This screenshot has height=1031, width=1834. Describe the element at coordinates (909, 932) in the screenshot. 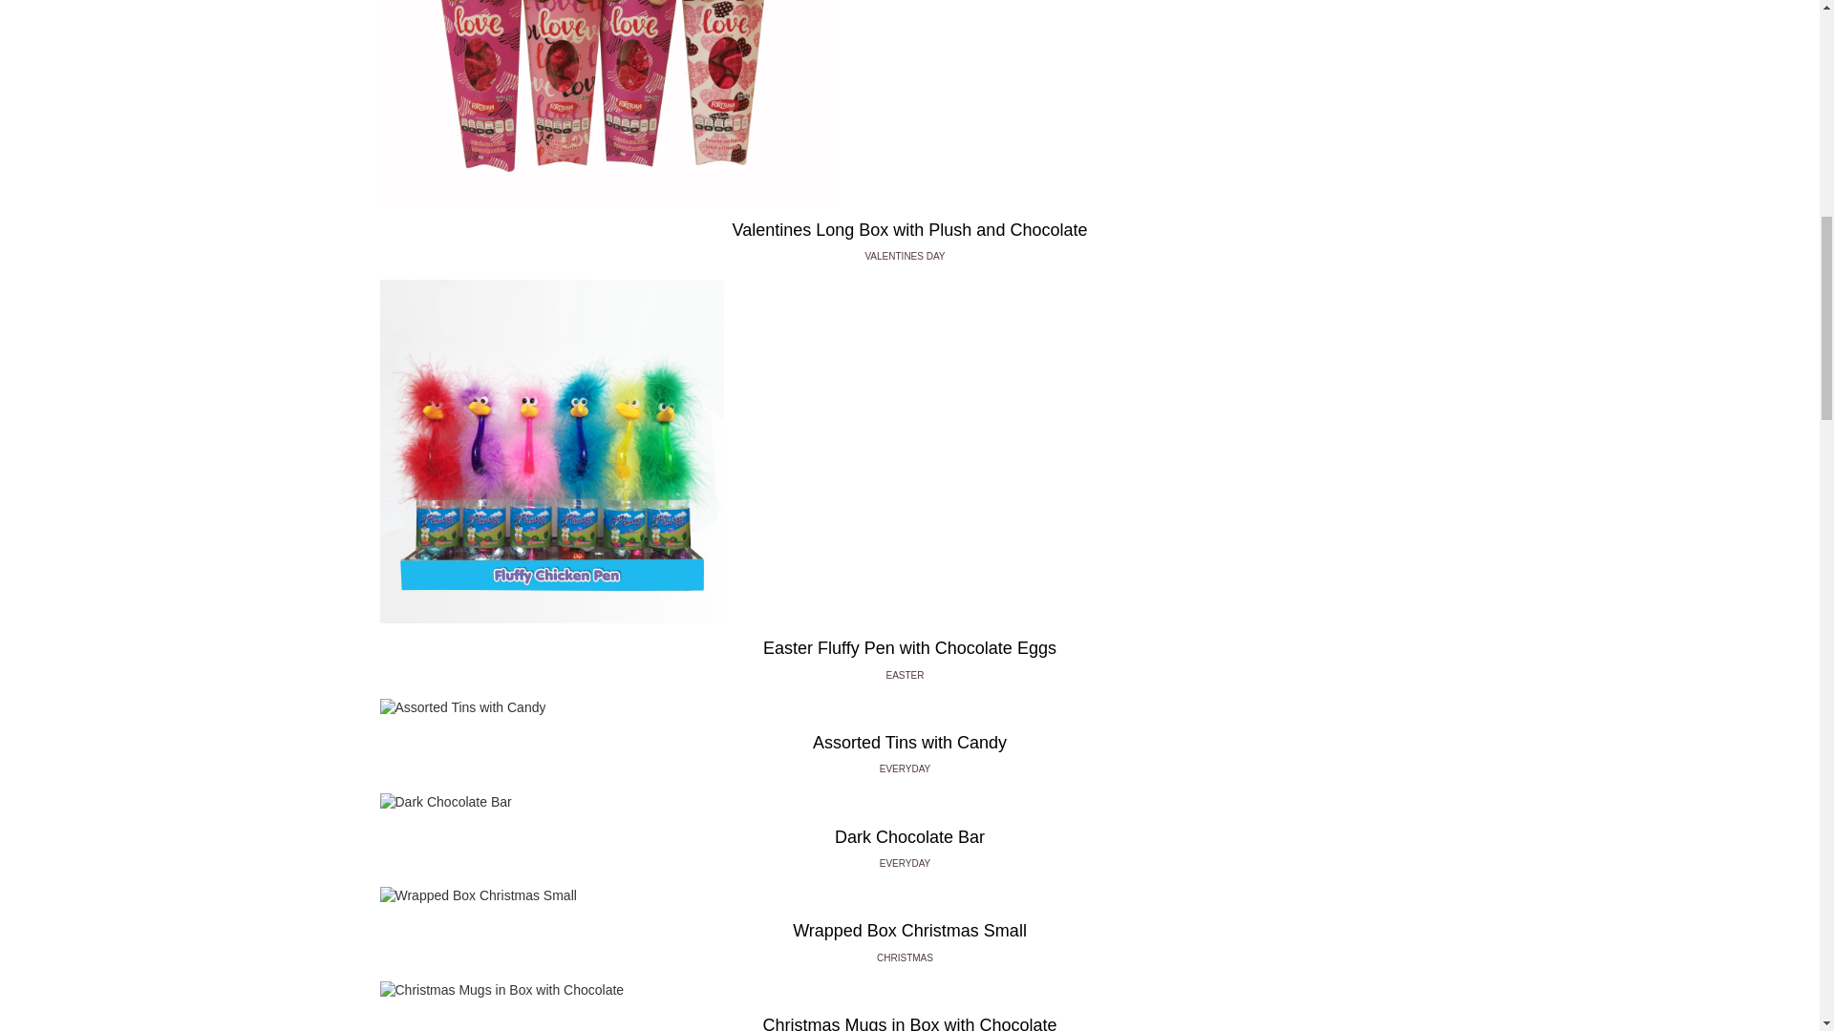

I see `Wrapped Box Christmas Small` at that location.